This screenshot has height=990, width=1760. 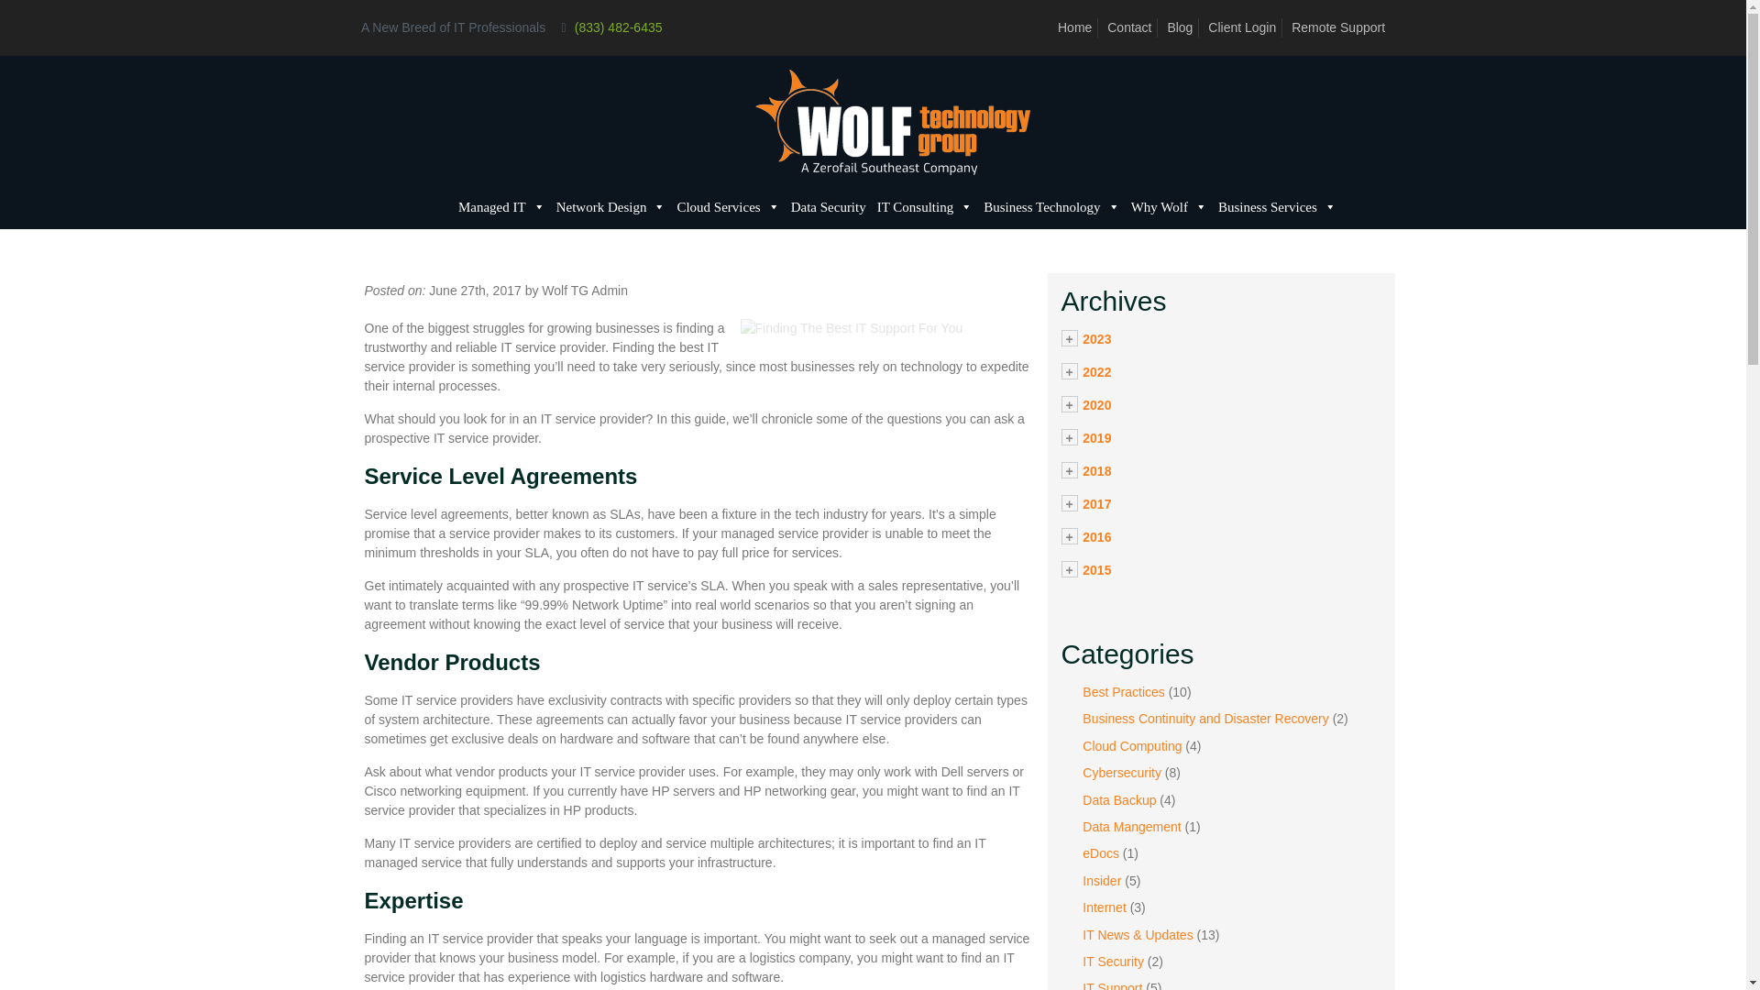 I want to click on Why Wolf, so click(x=1169, y=207).